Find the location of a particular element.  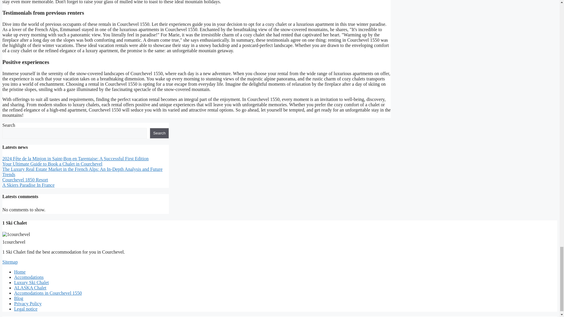

Legal notice is located at coordinates (26, 309).